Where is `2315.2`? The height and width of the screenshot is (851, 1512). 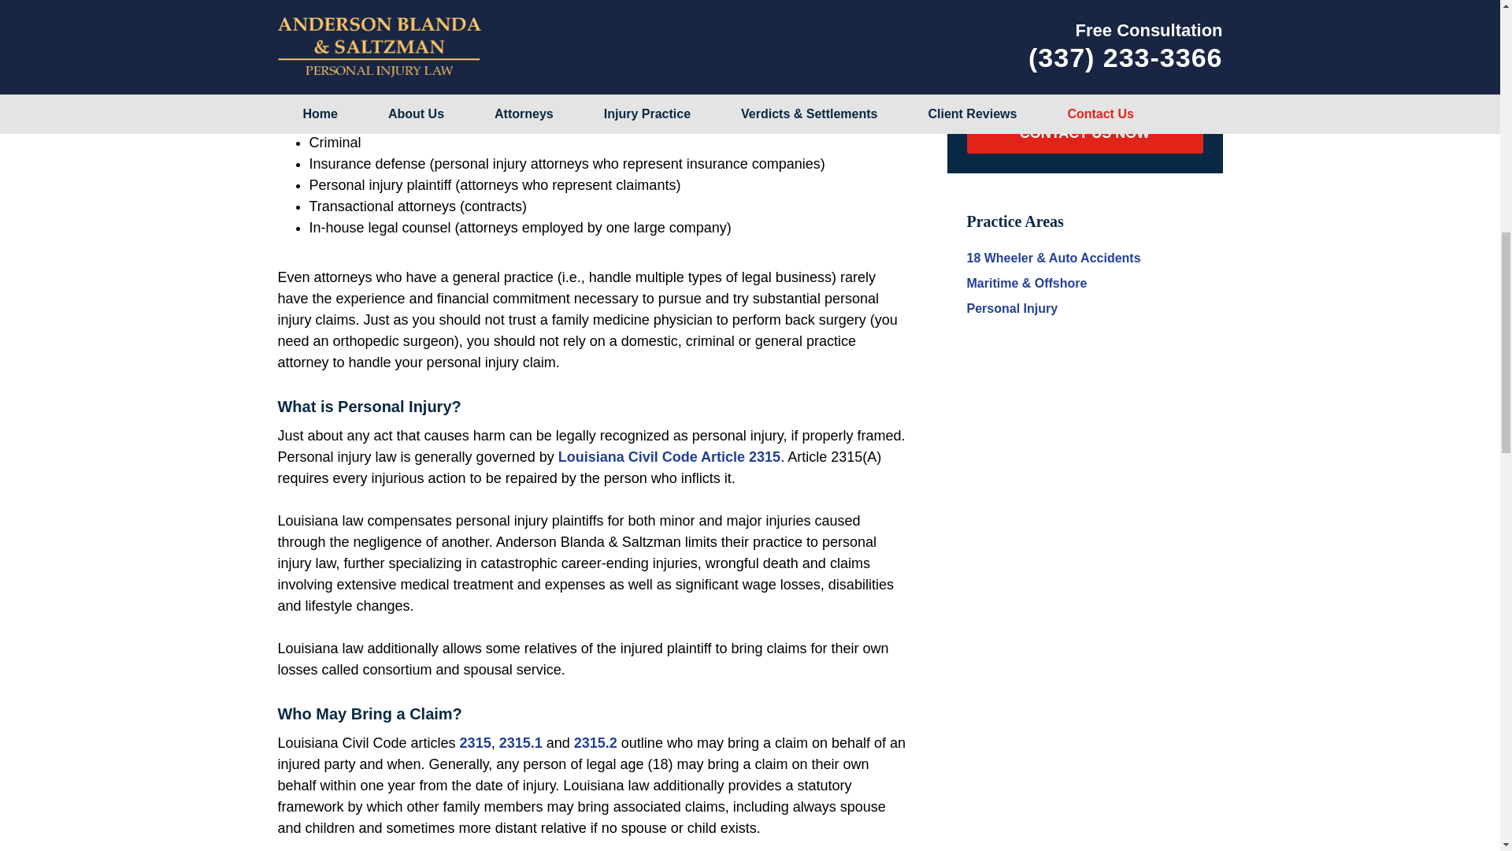 2315.2 is located at coordinates (595, 742).